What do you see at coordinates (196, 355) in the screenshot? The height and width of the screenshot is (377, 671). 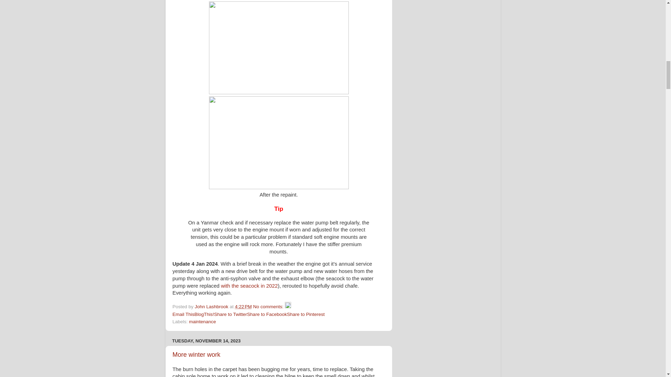 I see `More winter work` at bounding box center [196, 355].